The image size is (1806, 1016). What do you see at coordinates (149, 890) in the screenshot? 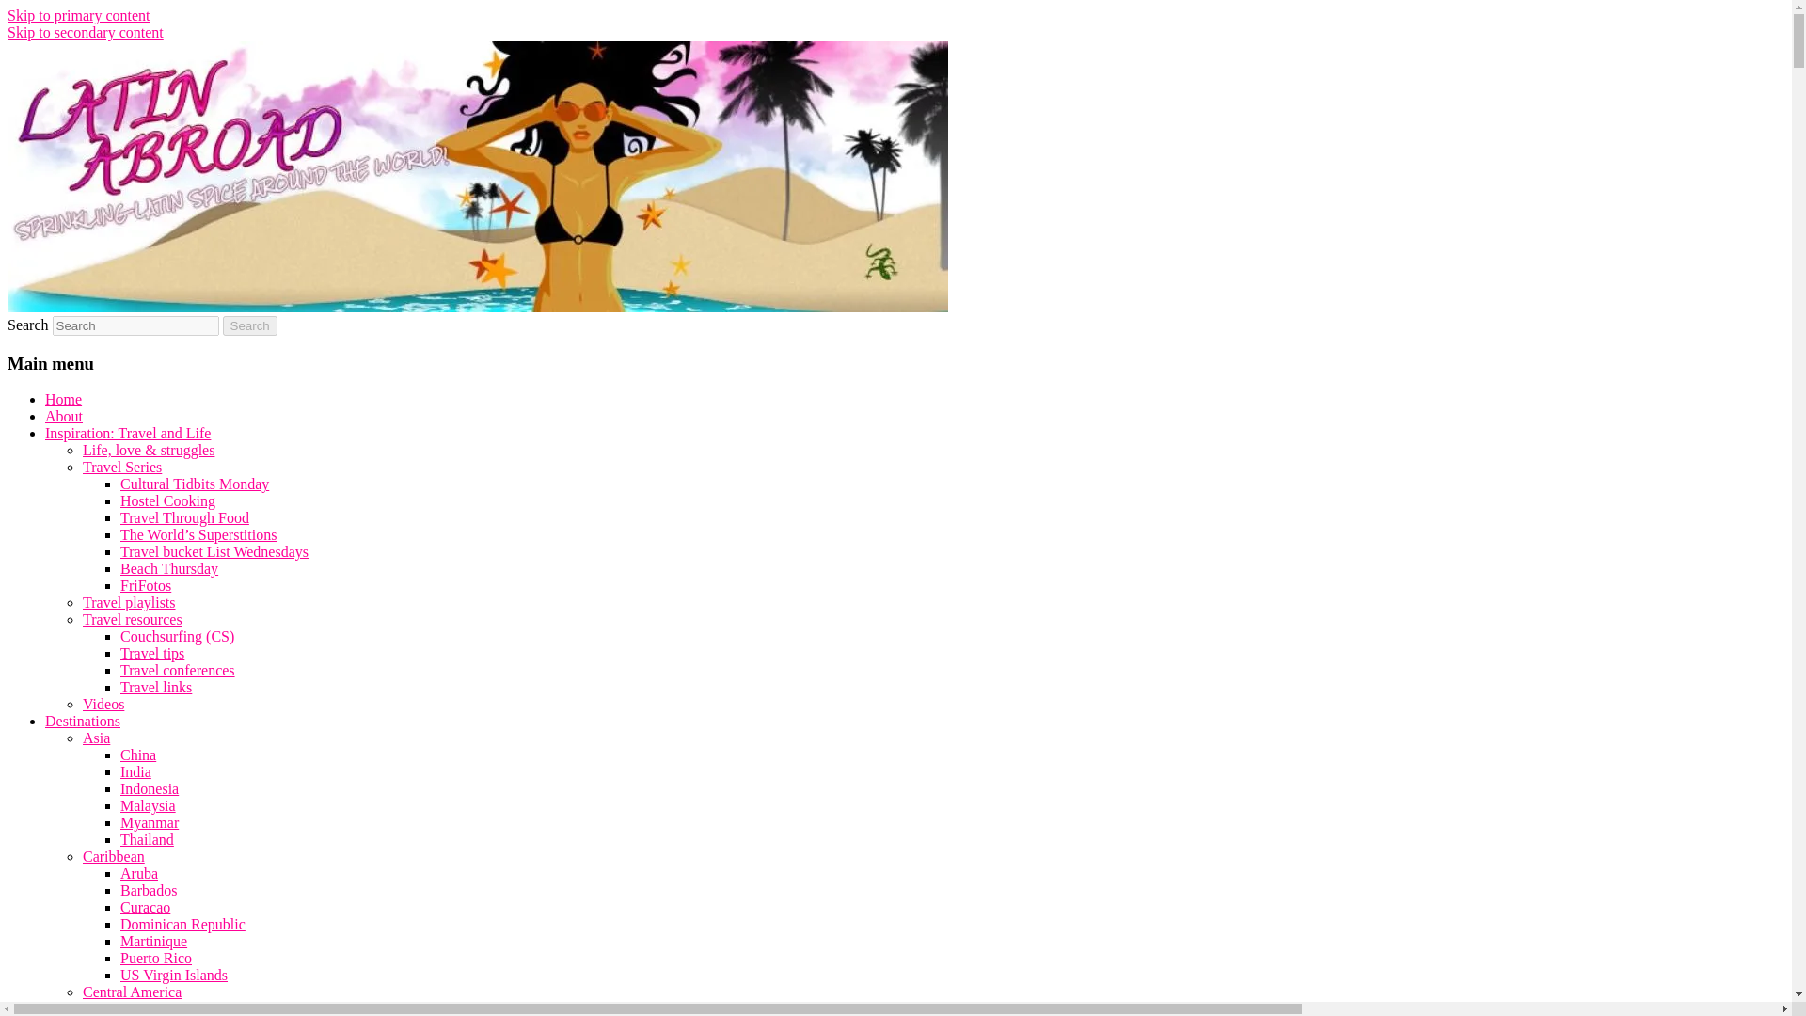
I see `Barbados` at bounding box center [149, 890].